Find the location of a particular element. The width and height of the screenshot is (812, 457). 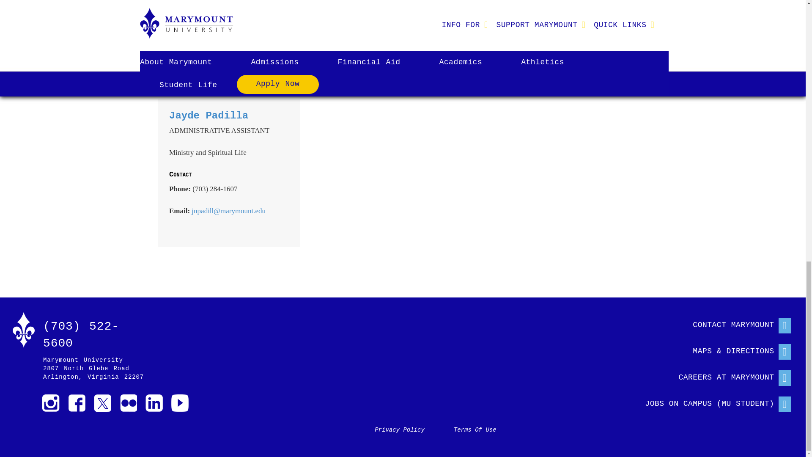

flickr is located at coordinates (128, 403).